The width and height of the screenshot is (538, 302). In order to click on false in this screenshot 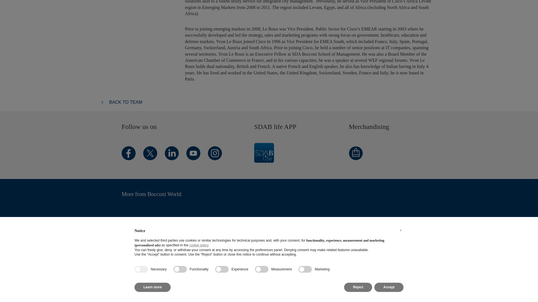, I will do `click(305, 76)`.